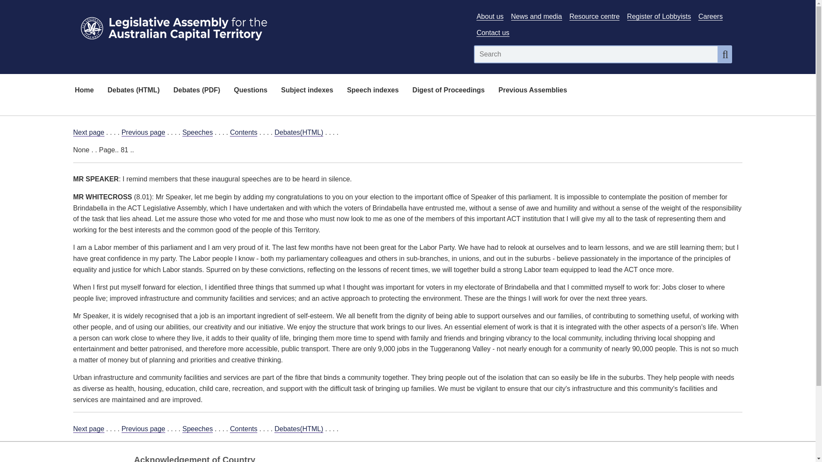 This screenshot has width=822, height=462. I want to click on Link to About Us, so click(490, 16).